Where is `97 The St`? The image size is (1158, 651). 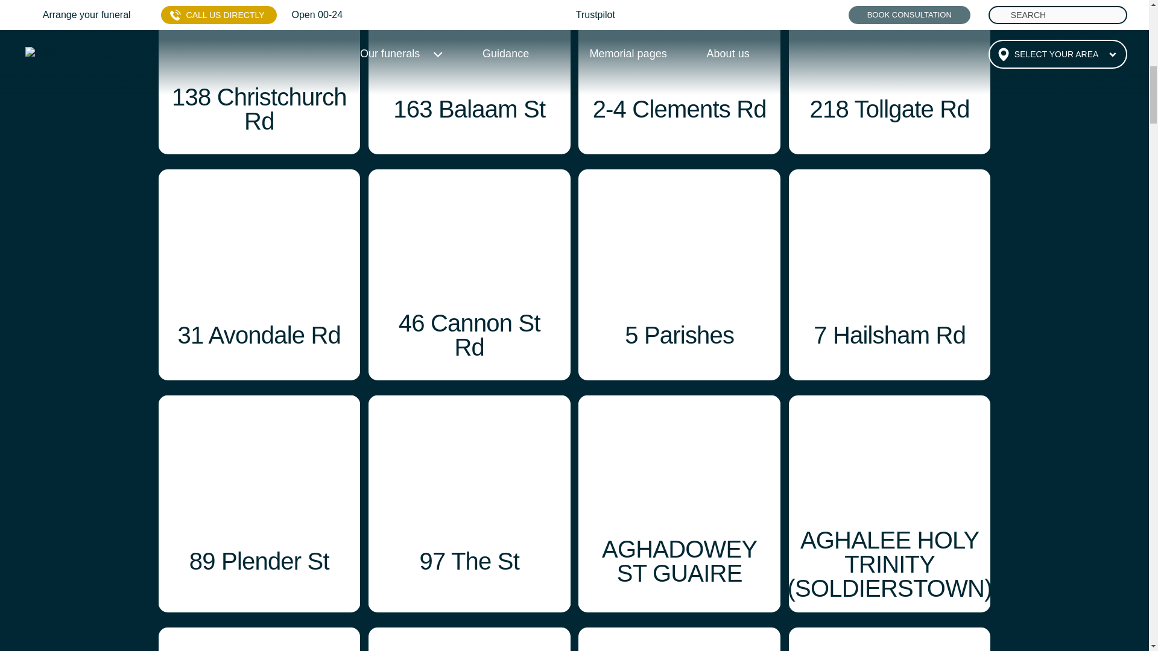 97 The St is located at coordinates (469, 500).